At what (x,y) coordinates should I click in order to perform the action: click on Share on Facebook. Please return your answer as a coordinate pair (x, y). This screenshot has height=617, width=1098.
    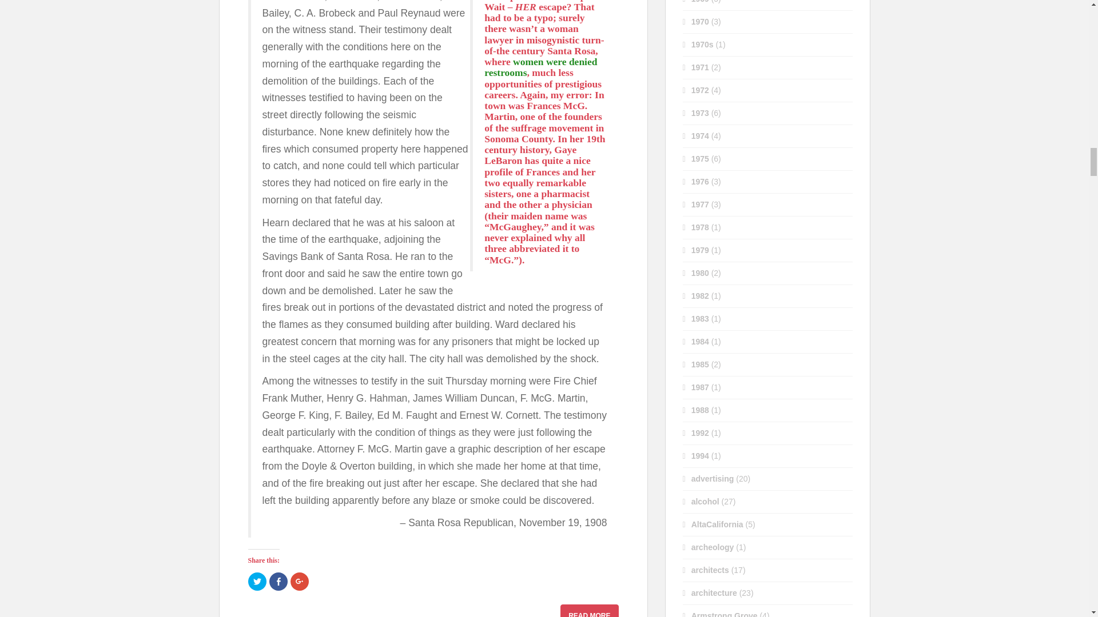
    Looking at the image, I should click on (278, 582).